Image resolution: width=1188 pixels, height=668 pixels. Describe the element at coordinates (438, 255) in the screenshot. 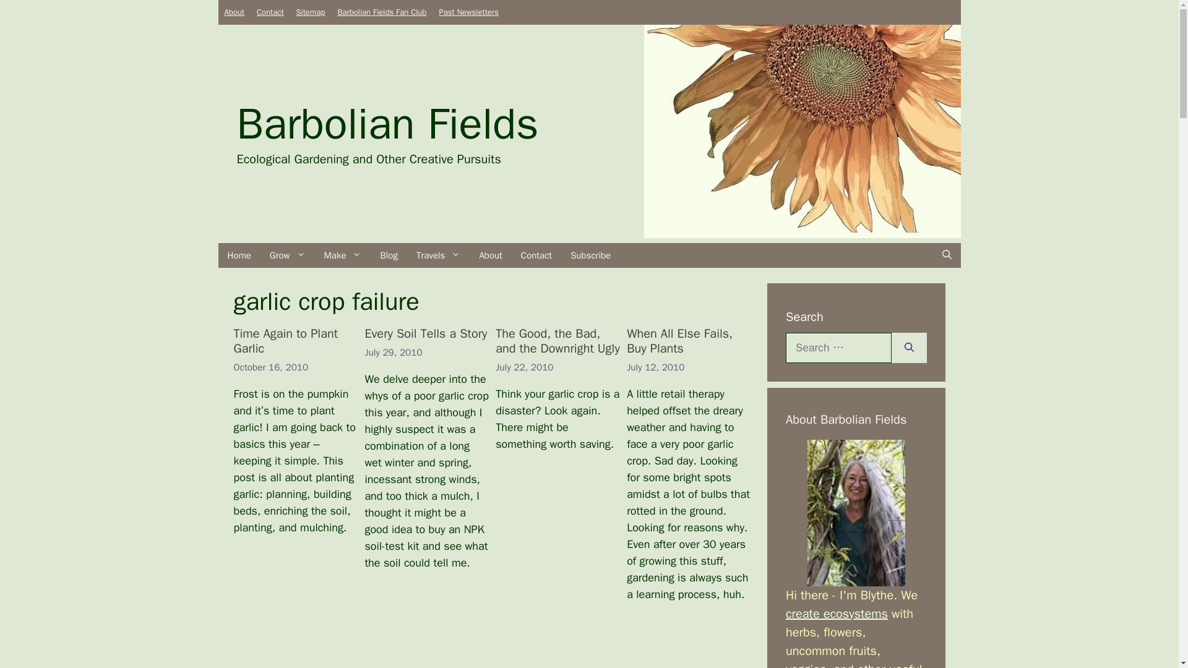

I see `Travels` at that location.